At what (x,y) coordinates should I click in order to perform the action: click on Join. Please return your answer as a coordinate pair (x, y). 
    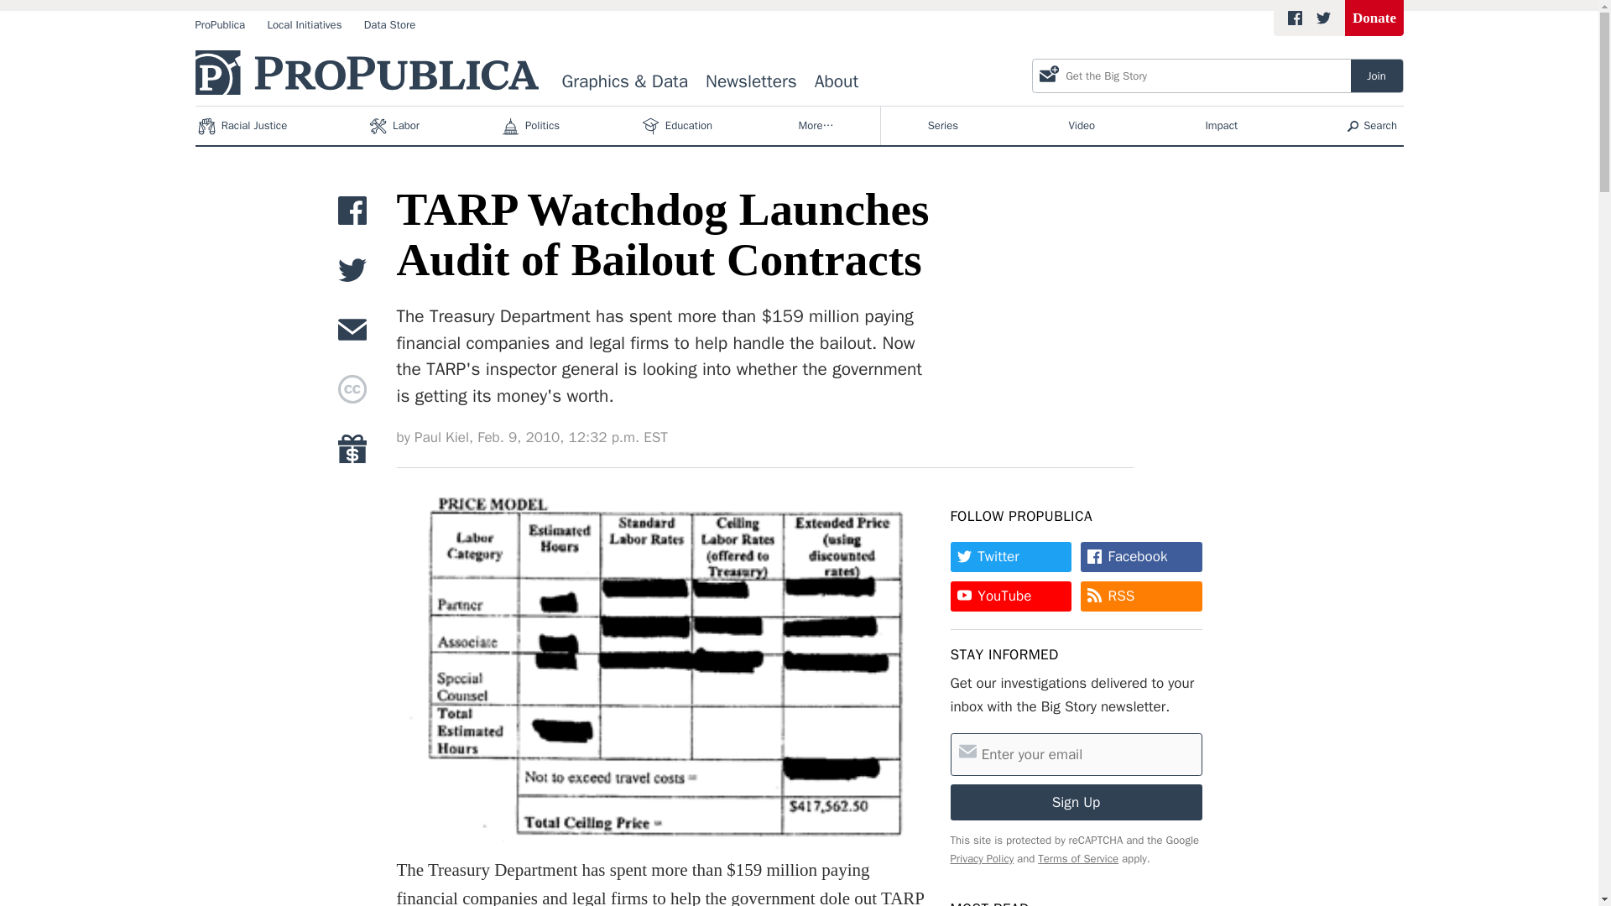
    Looking at the image, I should click on (1377, 75).